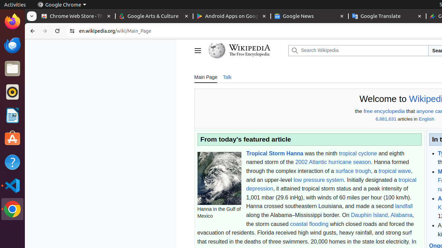 The image size is (442, 248). Describe the element at coordinates (45, 31) in the screenshot. I see `Forward` at that location.